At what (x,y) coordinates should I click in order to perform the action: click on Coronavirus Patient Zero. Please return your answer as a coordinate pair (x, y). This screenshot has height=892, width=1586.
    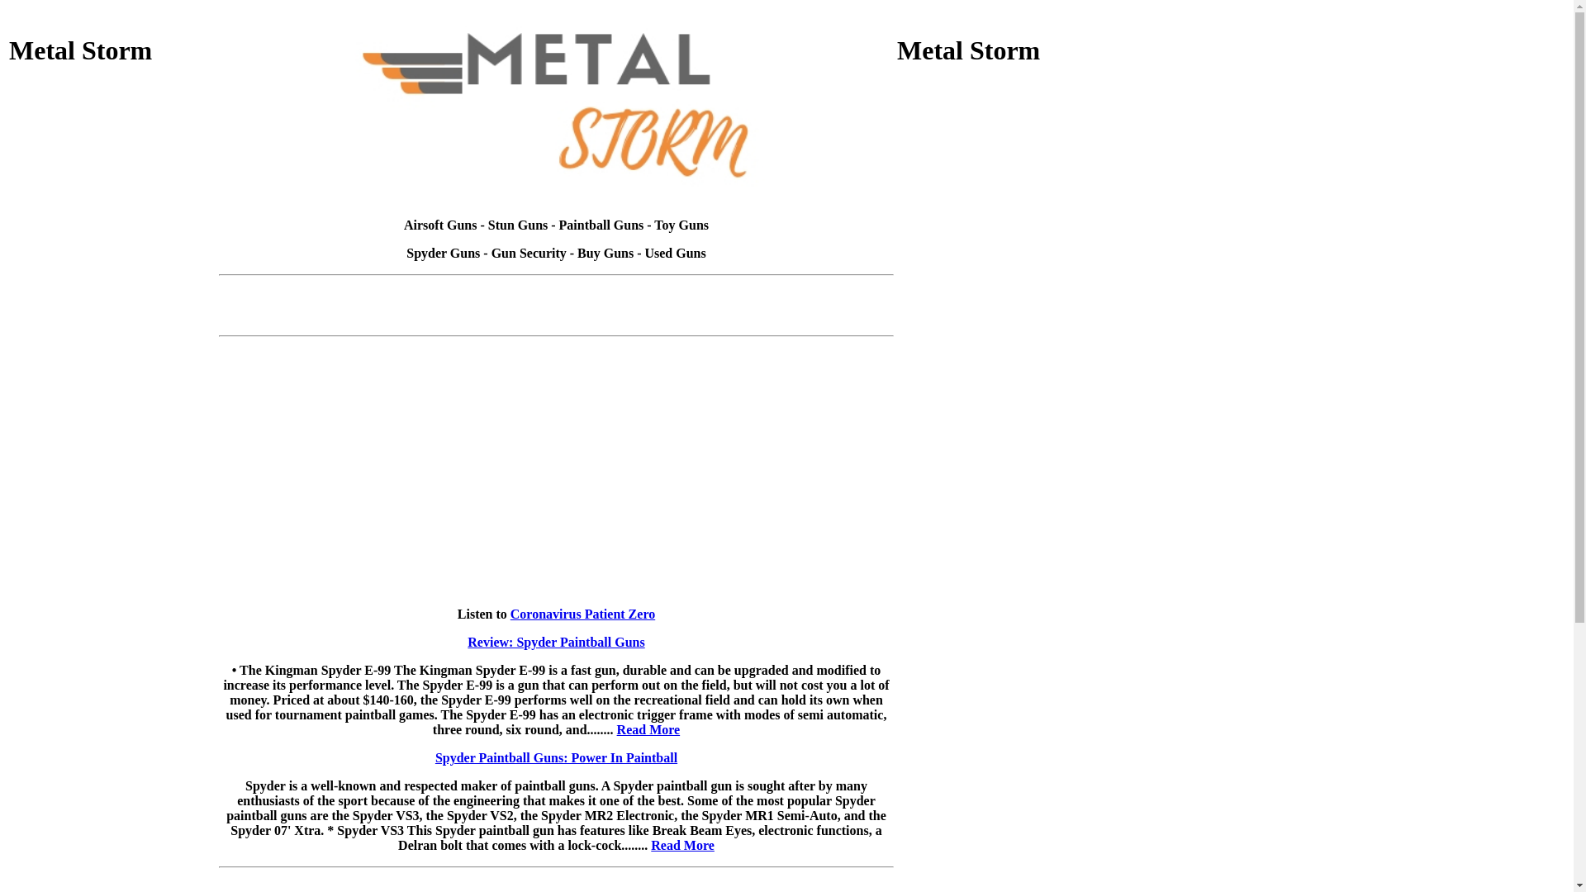
    Looking at the image, I should click on (583, 614).